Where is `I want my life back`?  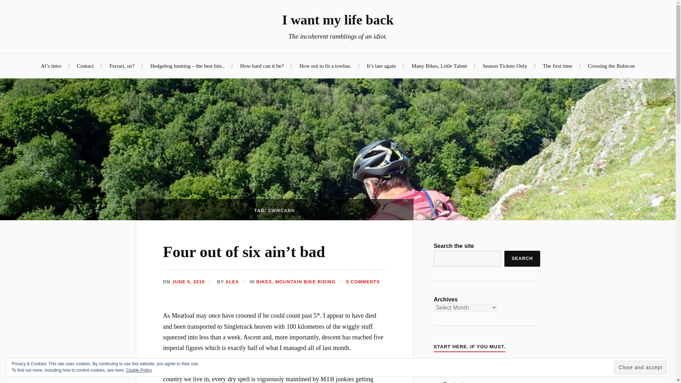 I want my life back is located at coordinates (338, 20).